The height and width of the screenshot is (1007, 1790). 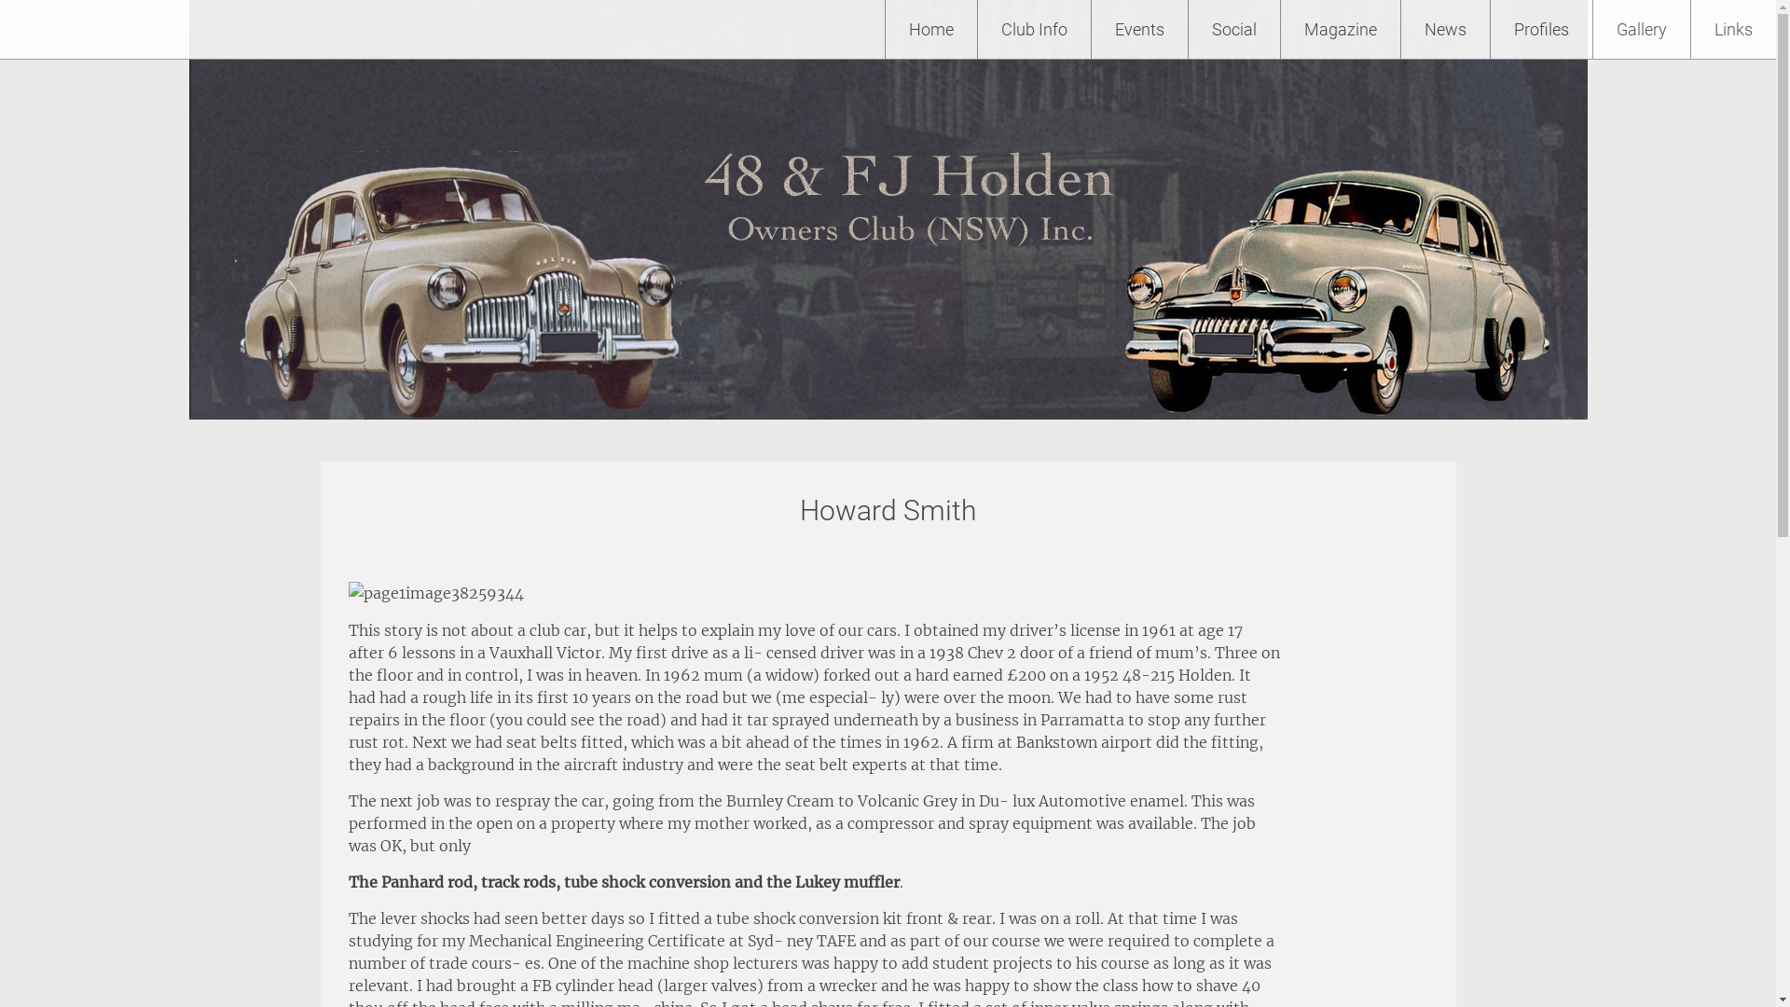 I want to click on Links, so click(x=1734, y=30).